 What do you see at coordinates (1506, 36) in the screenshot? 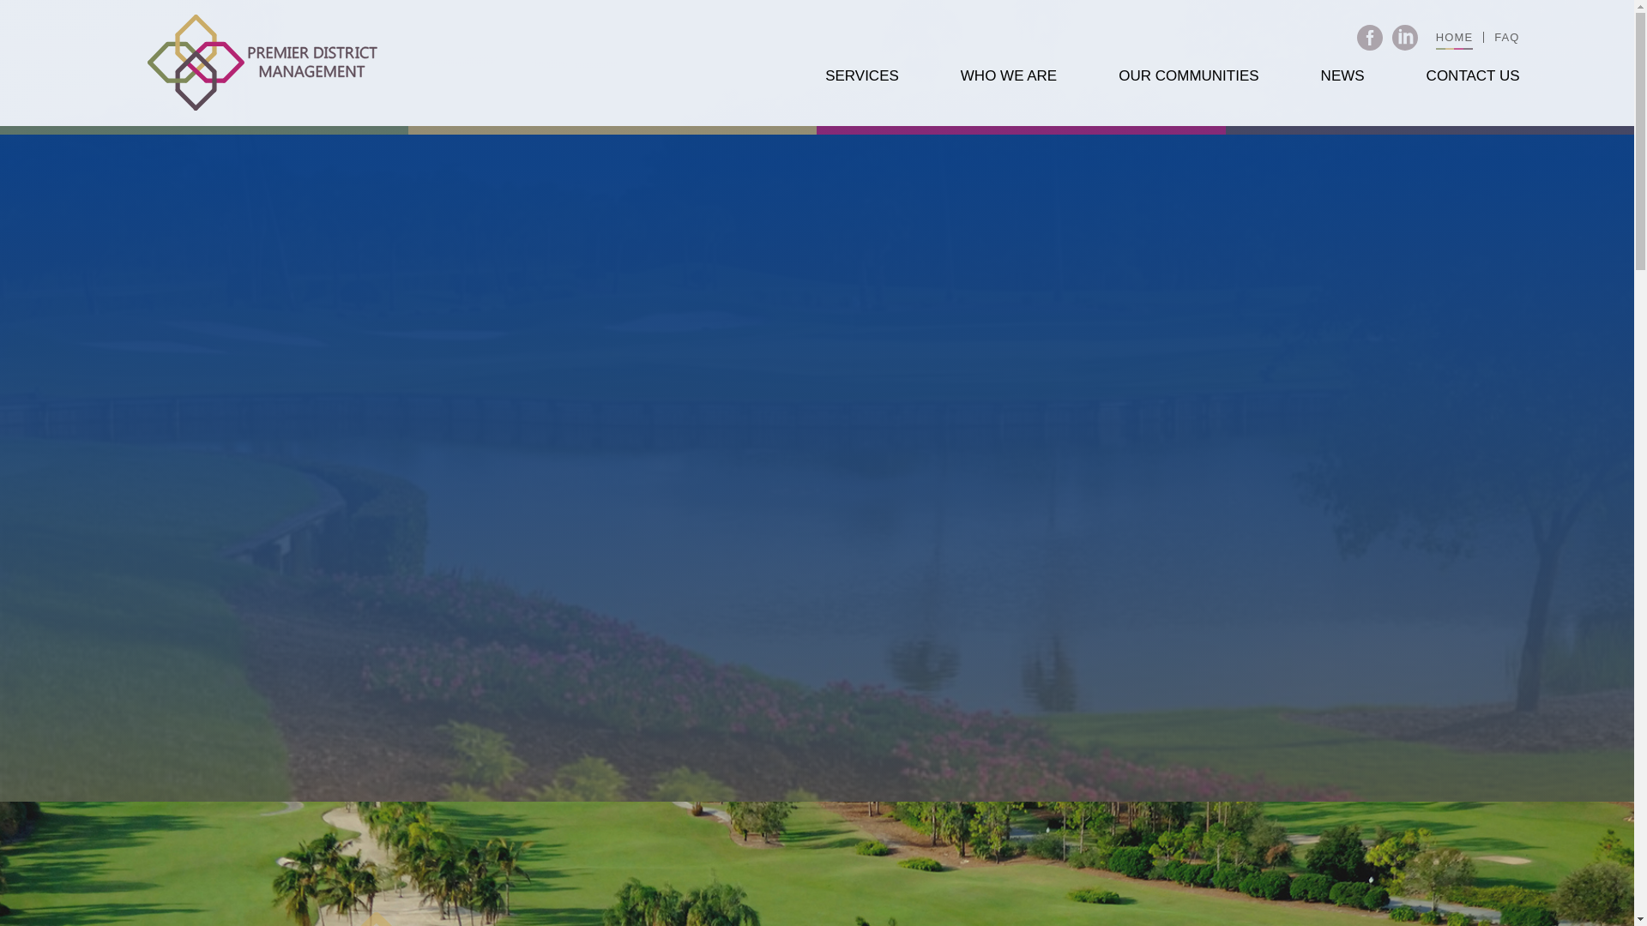
I see `FAQ` at bounding box center [1506, 36].